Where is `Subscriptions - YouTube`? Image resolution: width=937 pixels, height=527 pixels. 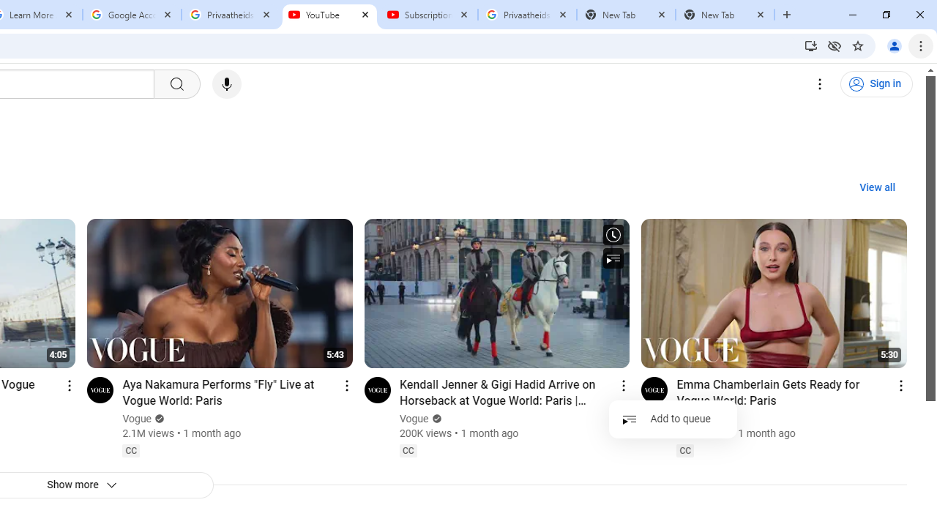 Subscriptions - YouTube is located at coordinates (428, 15).